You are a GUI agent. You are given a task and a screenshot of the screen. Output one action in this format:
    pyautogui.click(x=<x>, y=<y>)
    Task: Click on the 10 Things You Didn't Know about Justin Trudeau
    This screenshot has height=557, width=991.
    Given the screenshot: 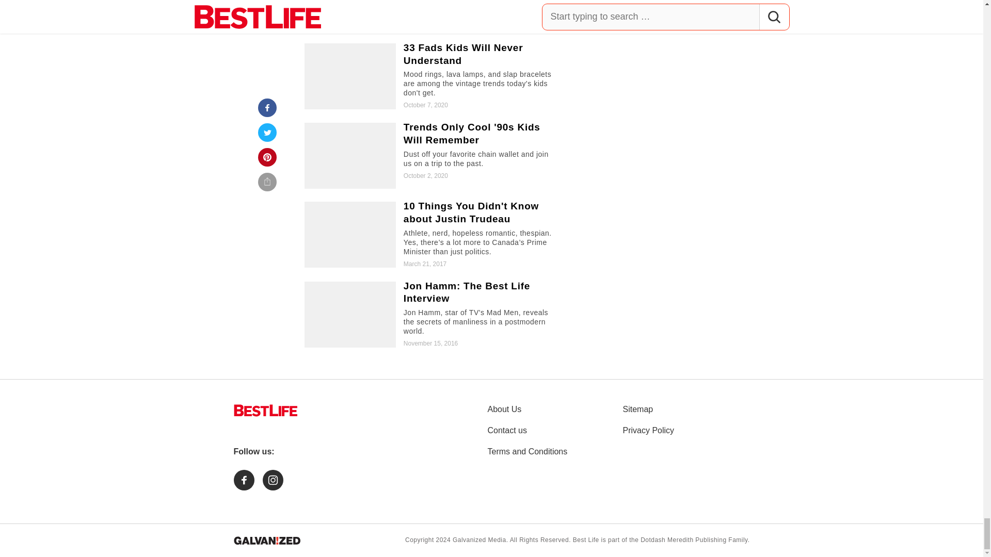 What is the action you would take?
    pyautogui.click(x=433, y=234)
    